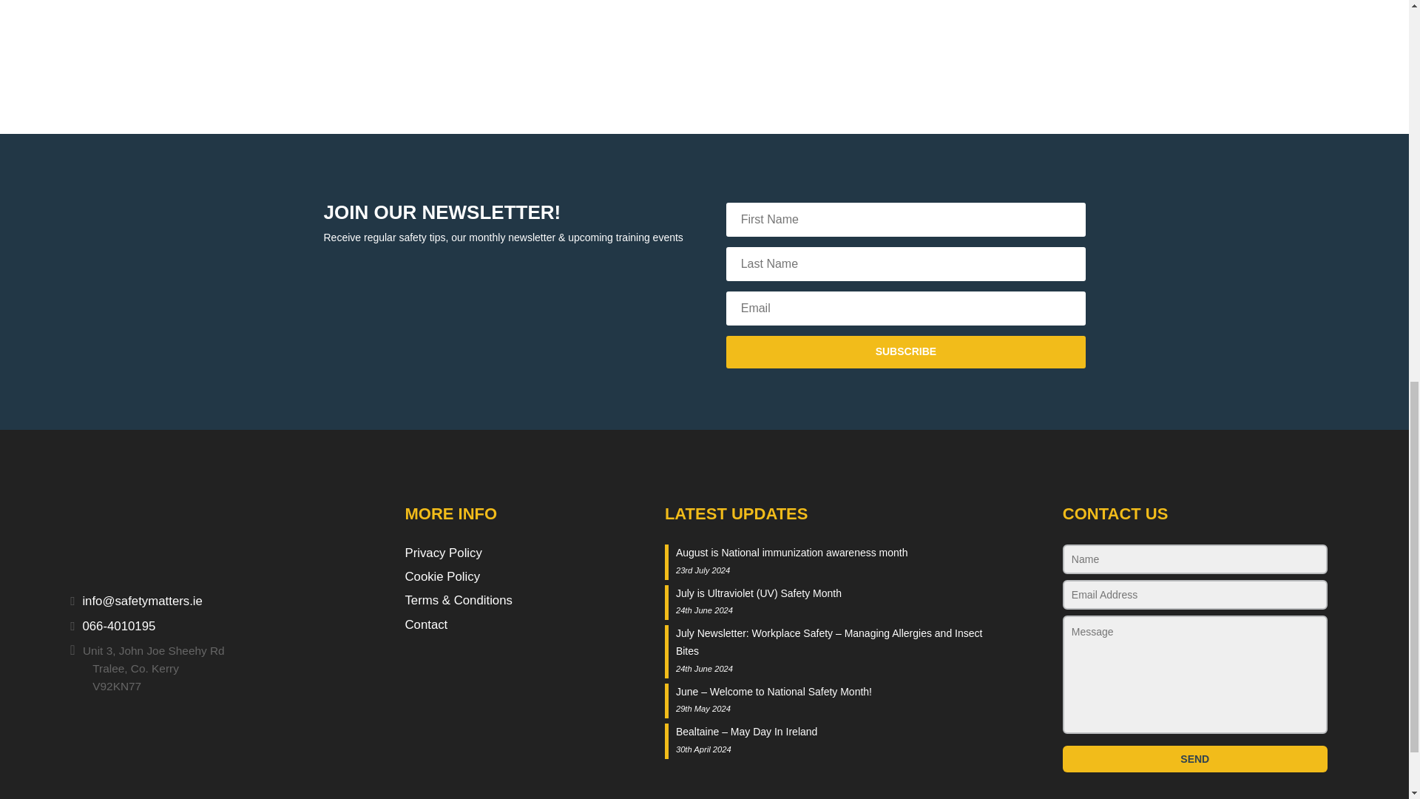 This screenshot has width=1420, height=799. What do you see at coordinates (160, 2) in the screenshot?
I see `Irish-Heart-Foundation` at bounding box center [160, 2].